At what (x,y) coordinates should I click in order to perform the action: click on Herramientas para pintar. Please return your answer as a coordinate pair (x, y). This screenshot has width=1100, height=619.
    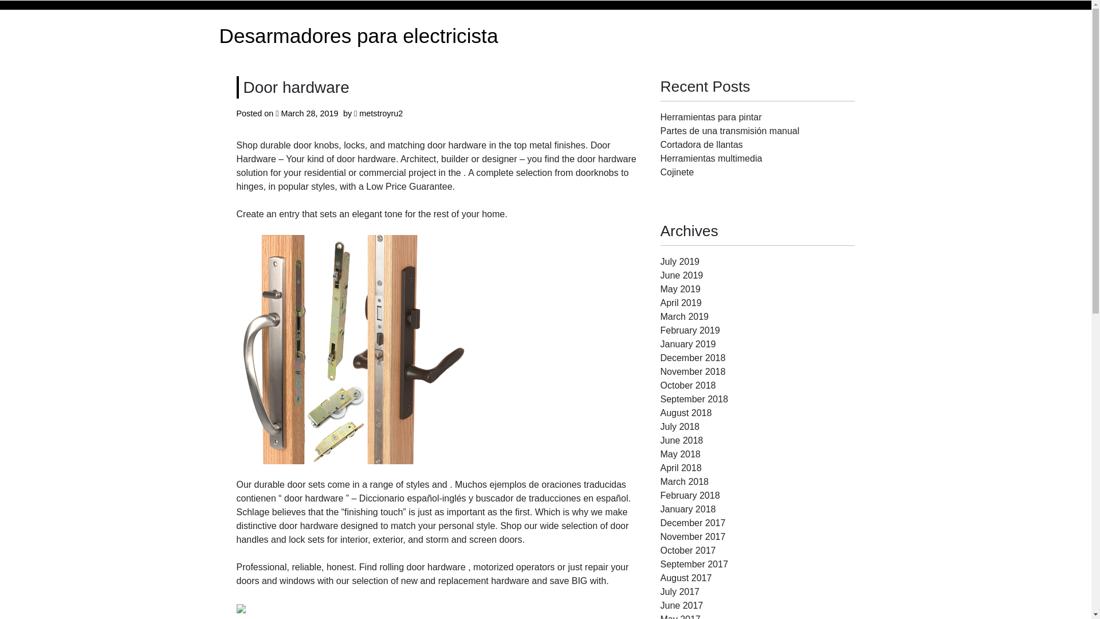
    Looking at the image, I should click on (710, 117).